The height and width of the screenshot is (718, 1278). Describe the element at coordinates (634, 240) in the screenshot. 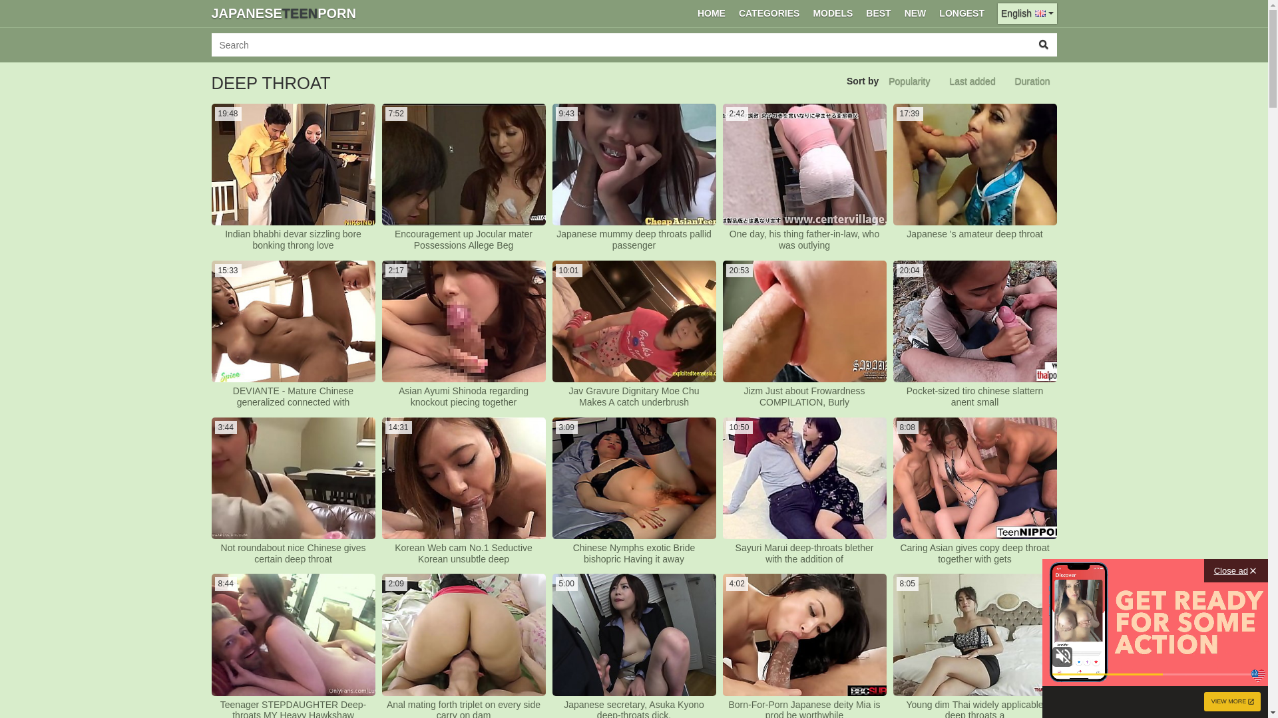

I see `Japanese mummy deep throats pallid passenger` at that location.